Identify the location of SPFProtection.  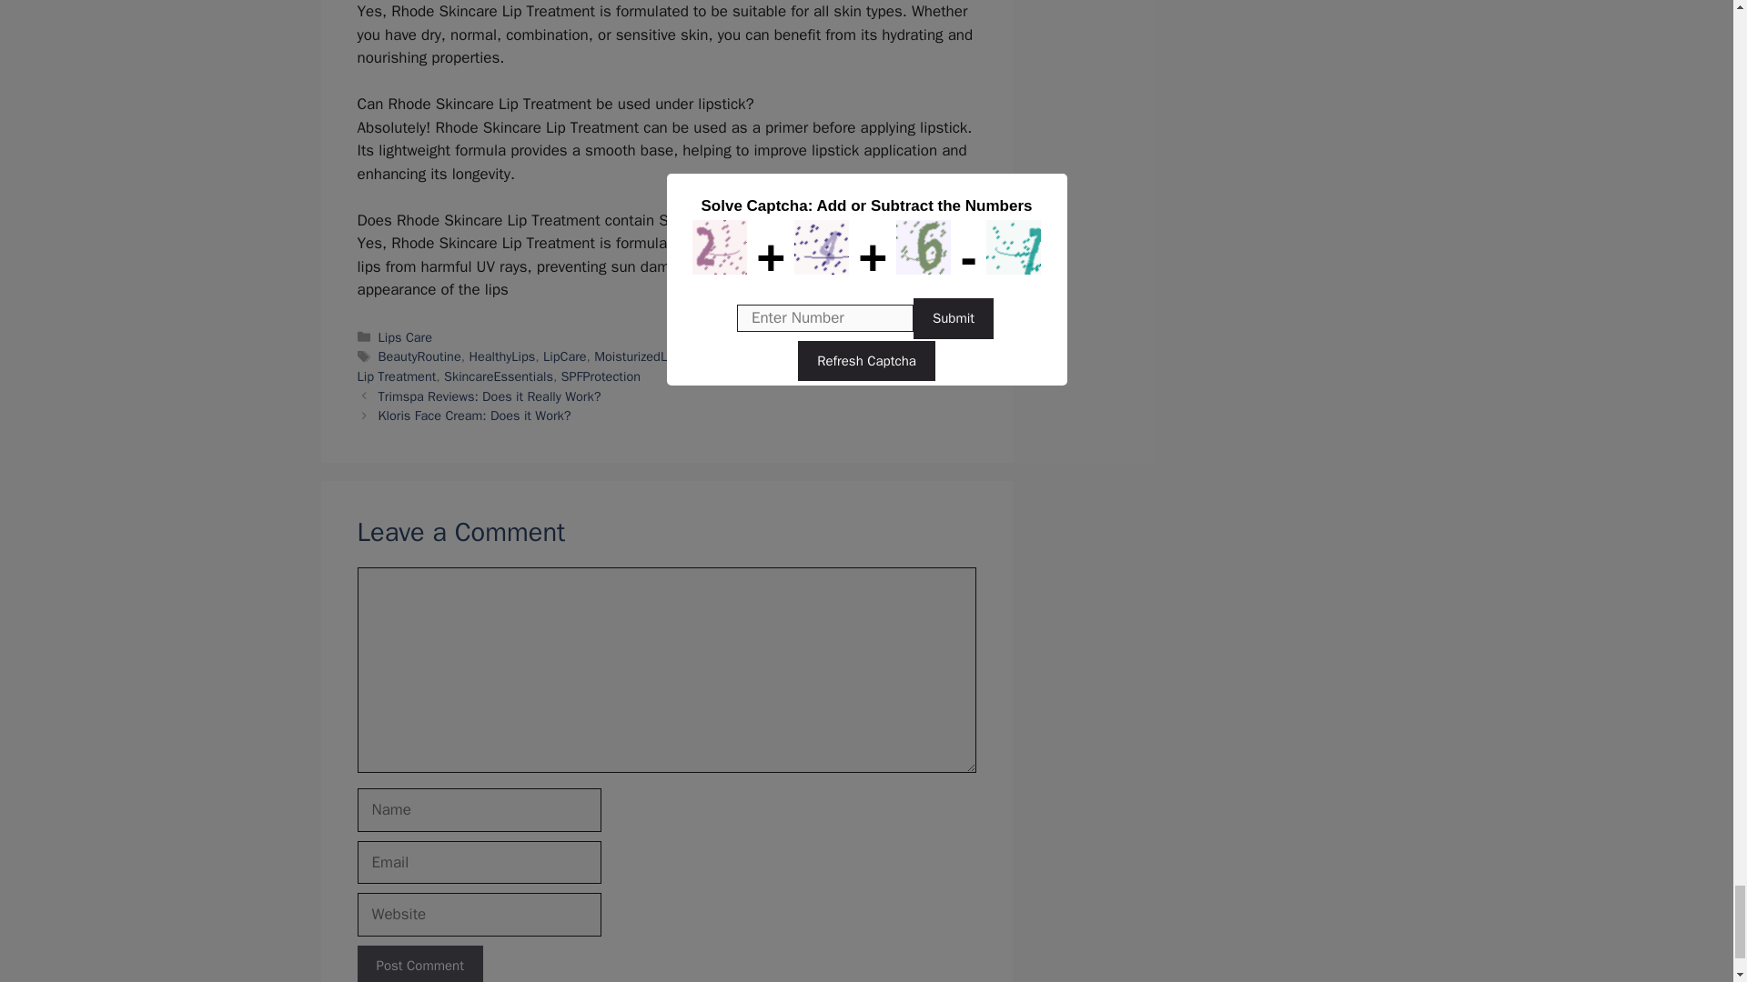
(601, 376).